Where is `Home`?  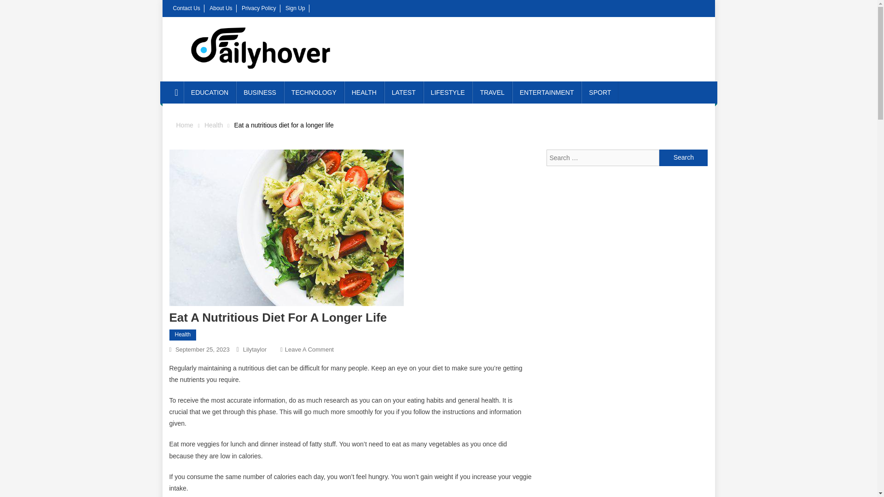
Home is located at coordinates (364, 92).